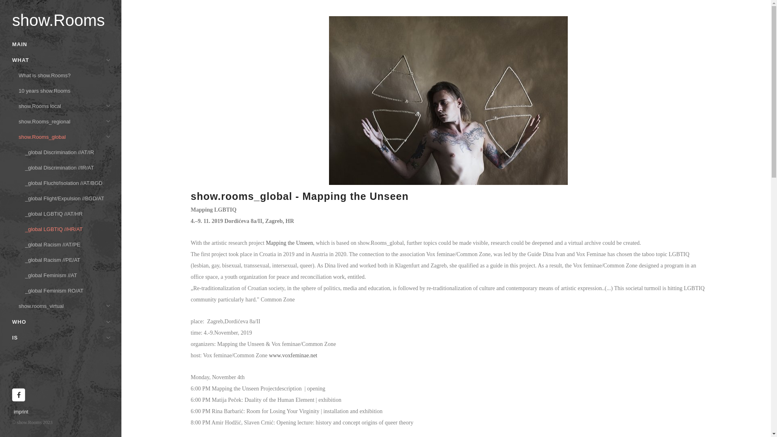 The height and width of the screenshot is (437, 777). I want to click on _global Feminism RO/AT, so click(62, 291).